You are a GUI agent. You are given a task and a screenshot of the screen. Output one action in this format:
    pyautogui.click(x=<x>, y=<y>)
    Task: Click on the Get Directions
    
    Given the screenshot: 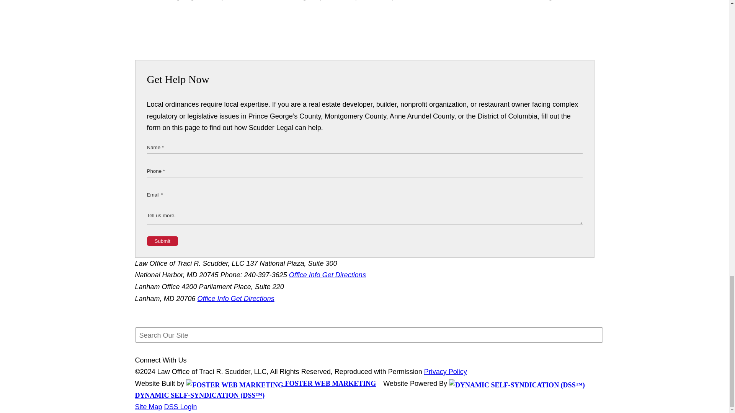 What is the action you would take?
    pyautogui.click(x=252, y=298)
    